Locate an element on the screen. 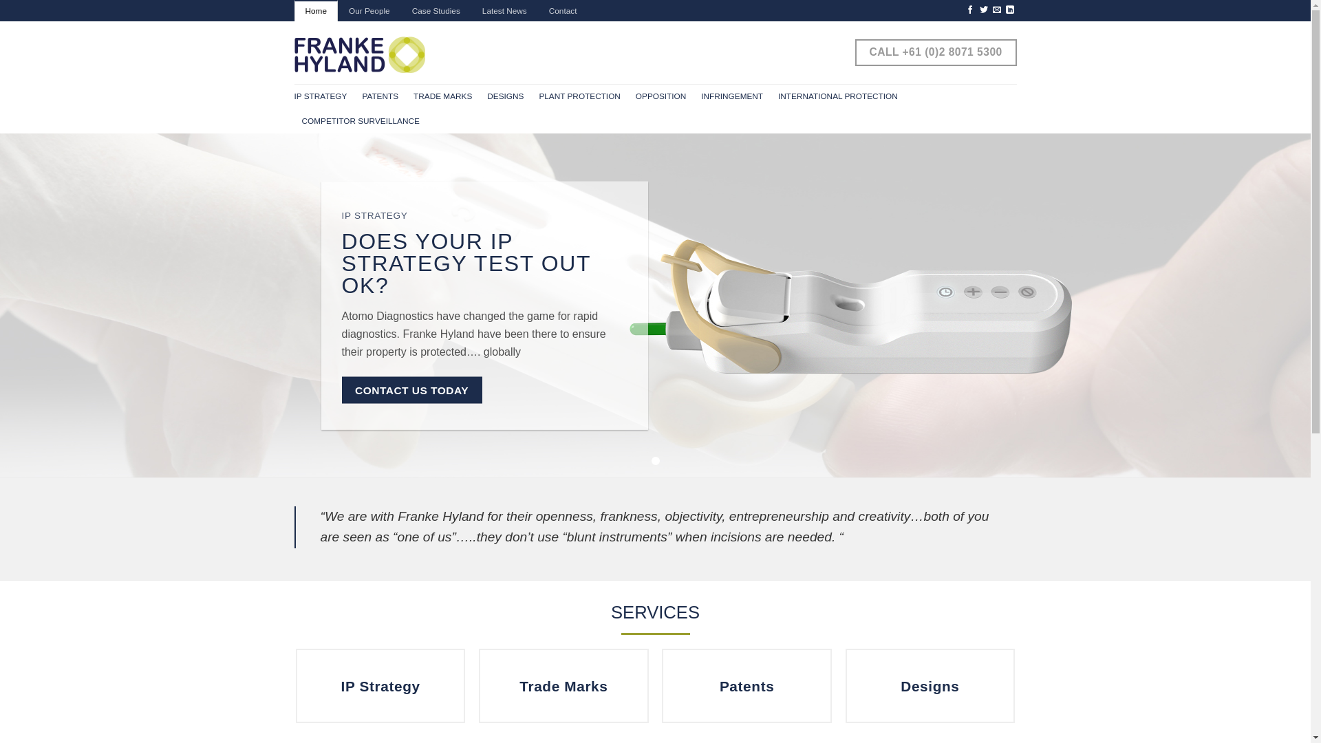 The image size is (1321, 743). INFRINGEMENT is located at coordinates (732, 96).